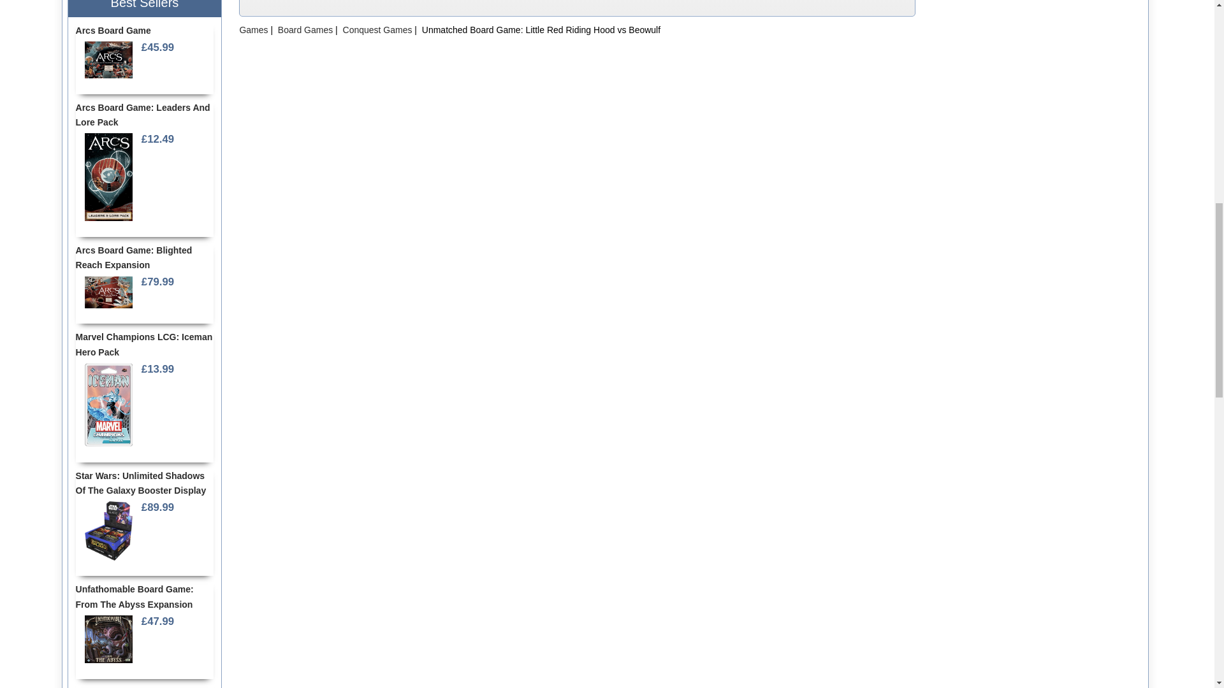 The height and width of the screenshot is (688, 1224). I want to click on Unfathomable Board Game: From The Abyss Expansion, so click(108, 640).